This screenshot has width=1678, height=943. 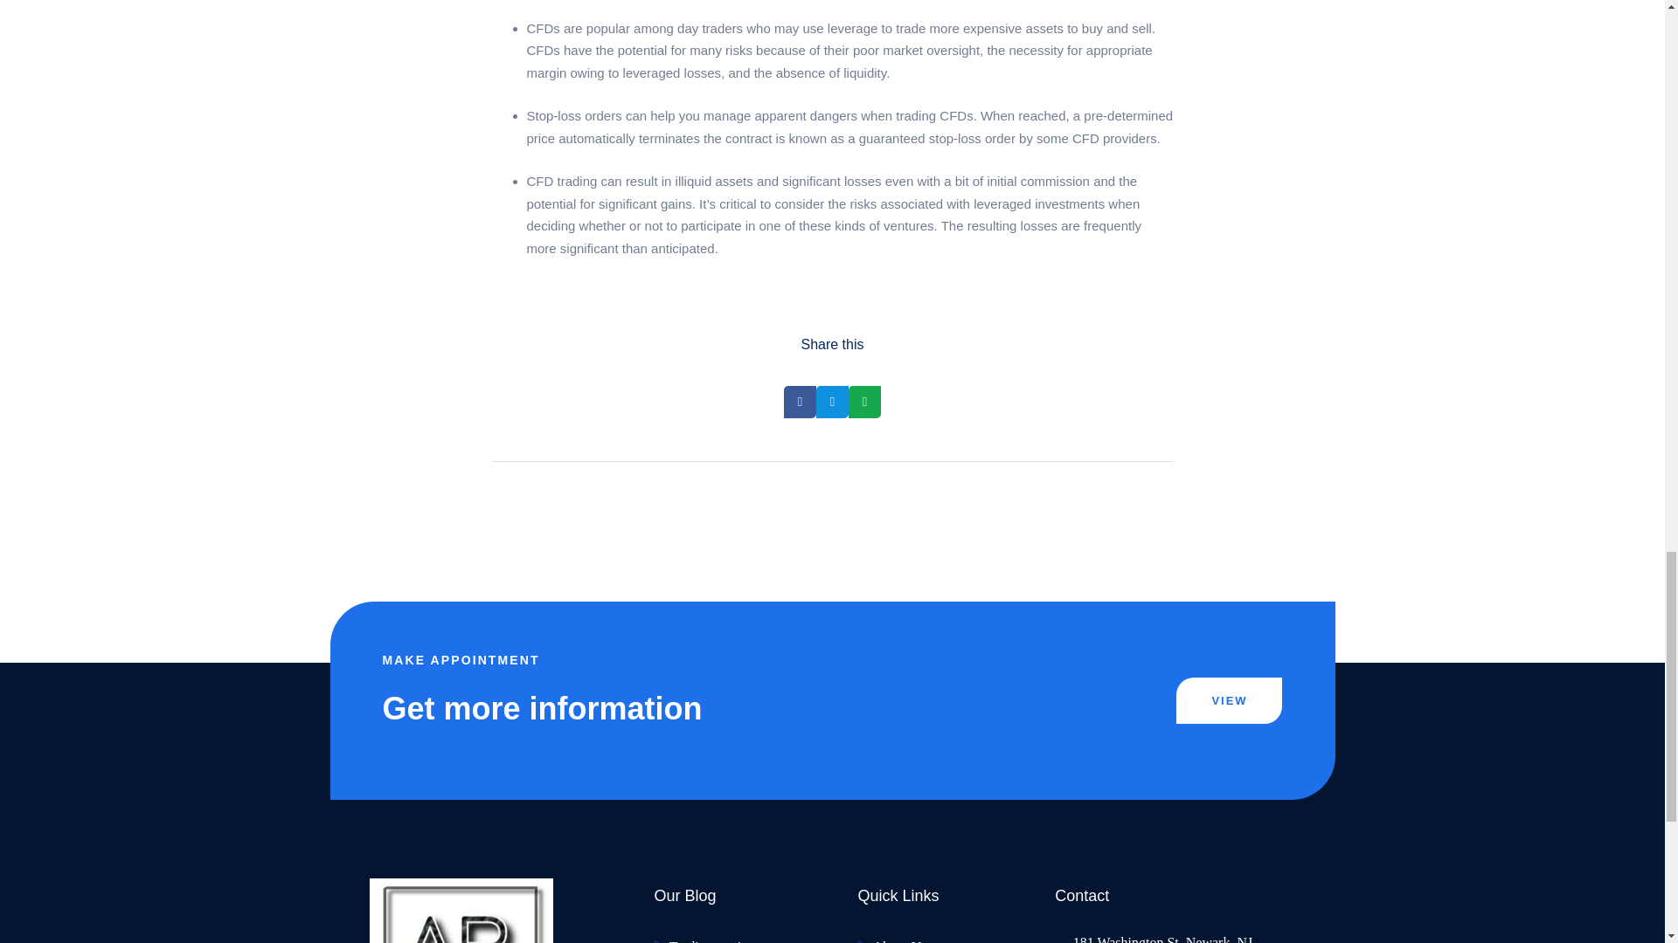 What do you see at coordinates (930, 939) in the screenshot?
I see `About Us` at bounding box center [930, 939].